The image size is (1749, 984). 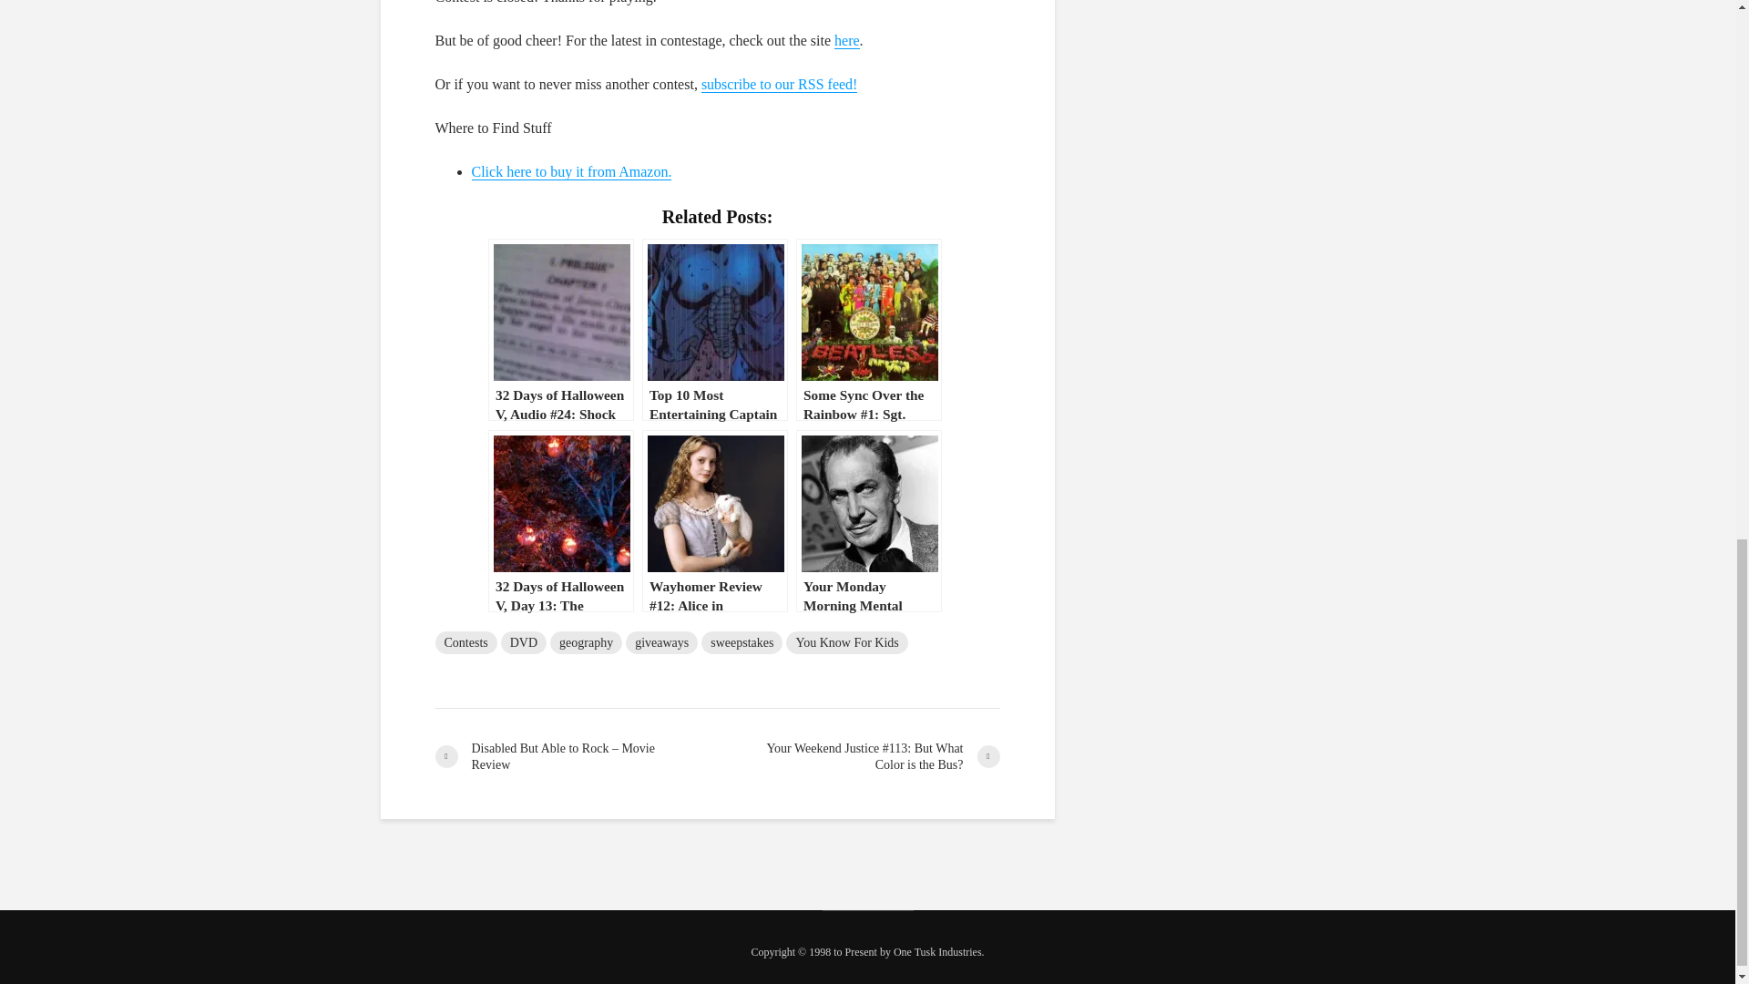 What do you see at coordinates (661, 643) in the screenshot?
I see `giveaways` at bounding box center [661, 643].